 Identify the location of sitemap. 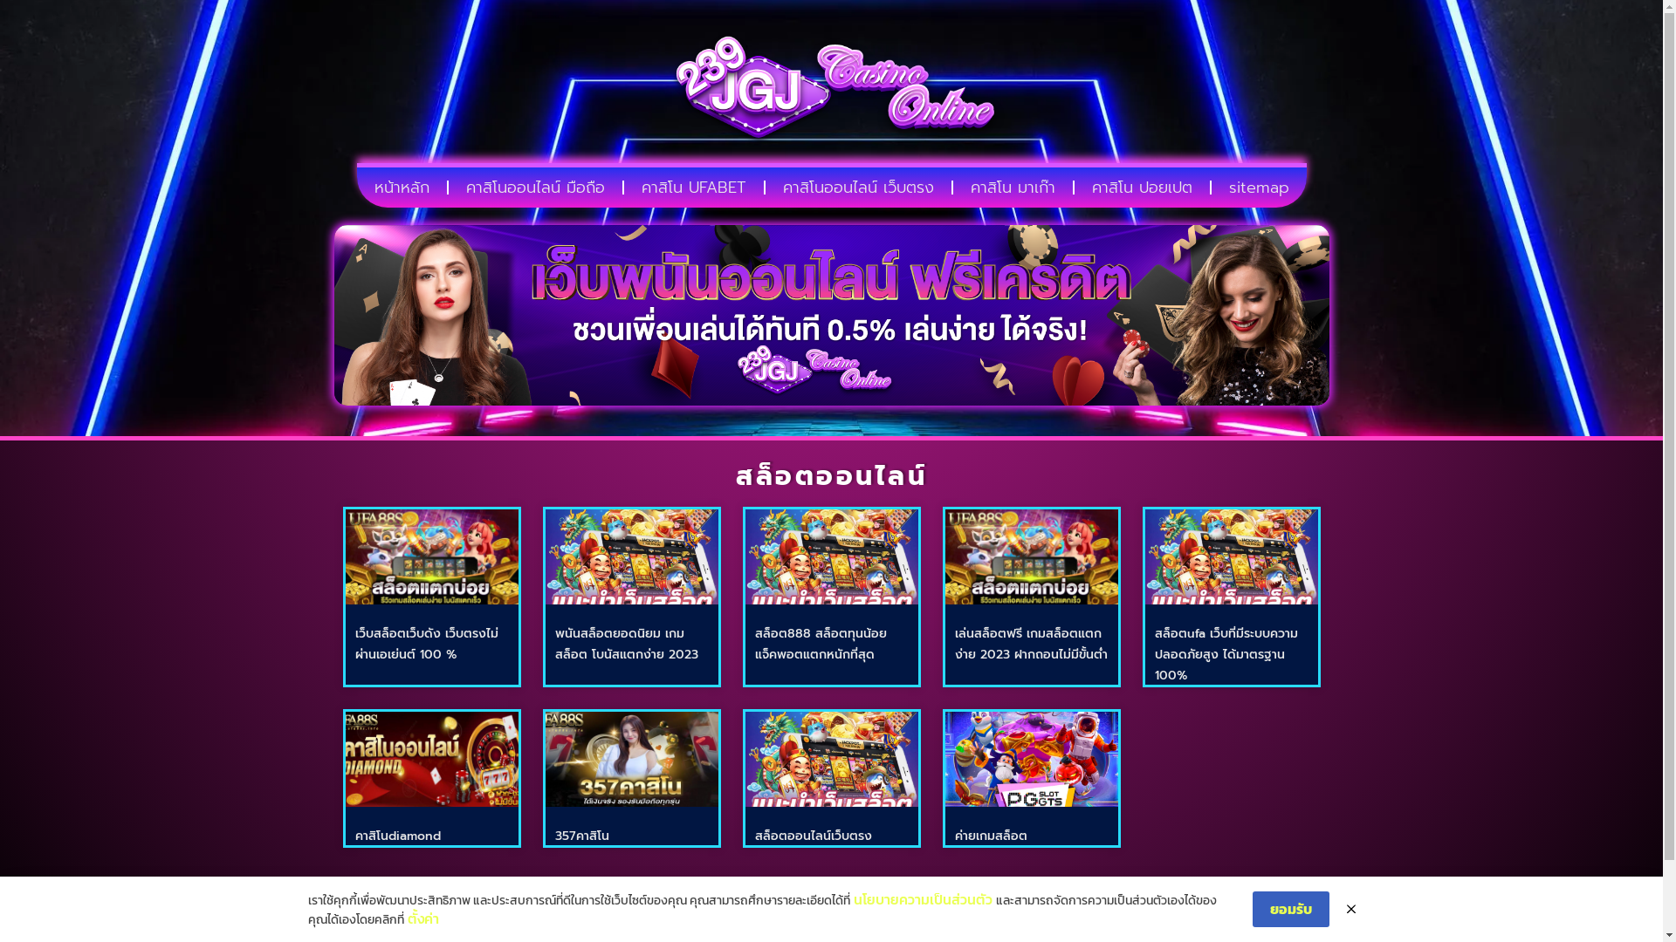
(1259, 188).